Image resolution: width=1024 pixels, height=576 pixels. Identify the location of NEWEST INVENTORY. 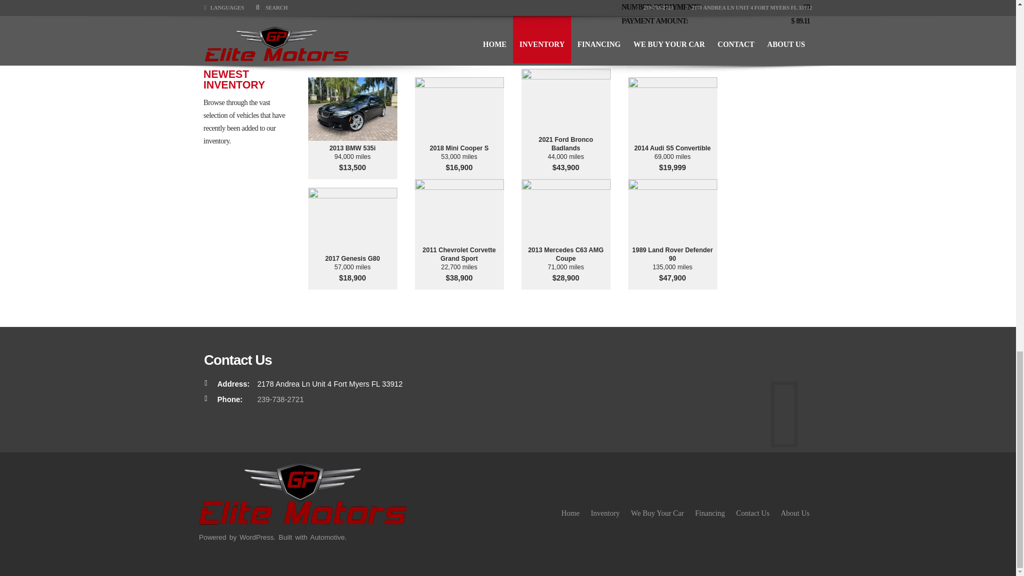
(252, 79).